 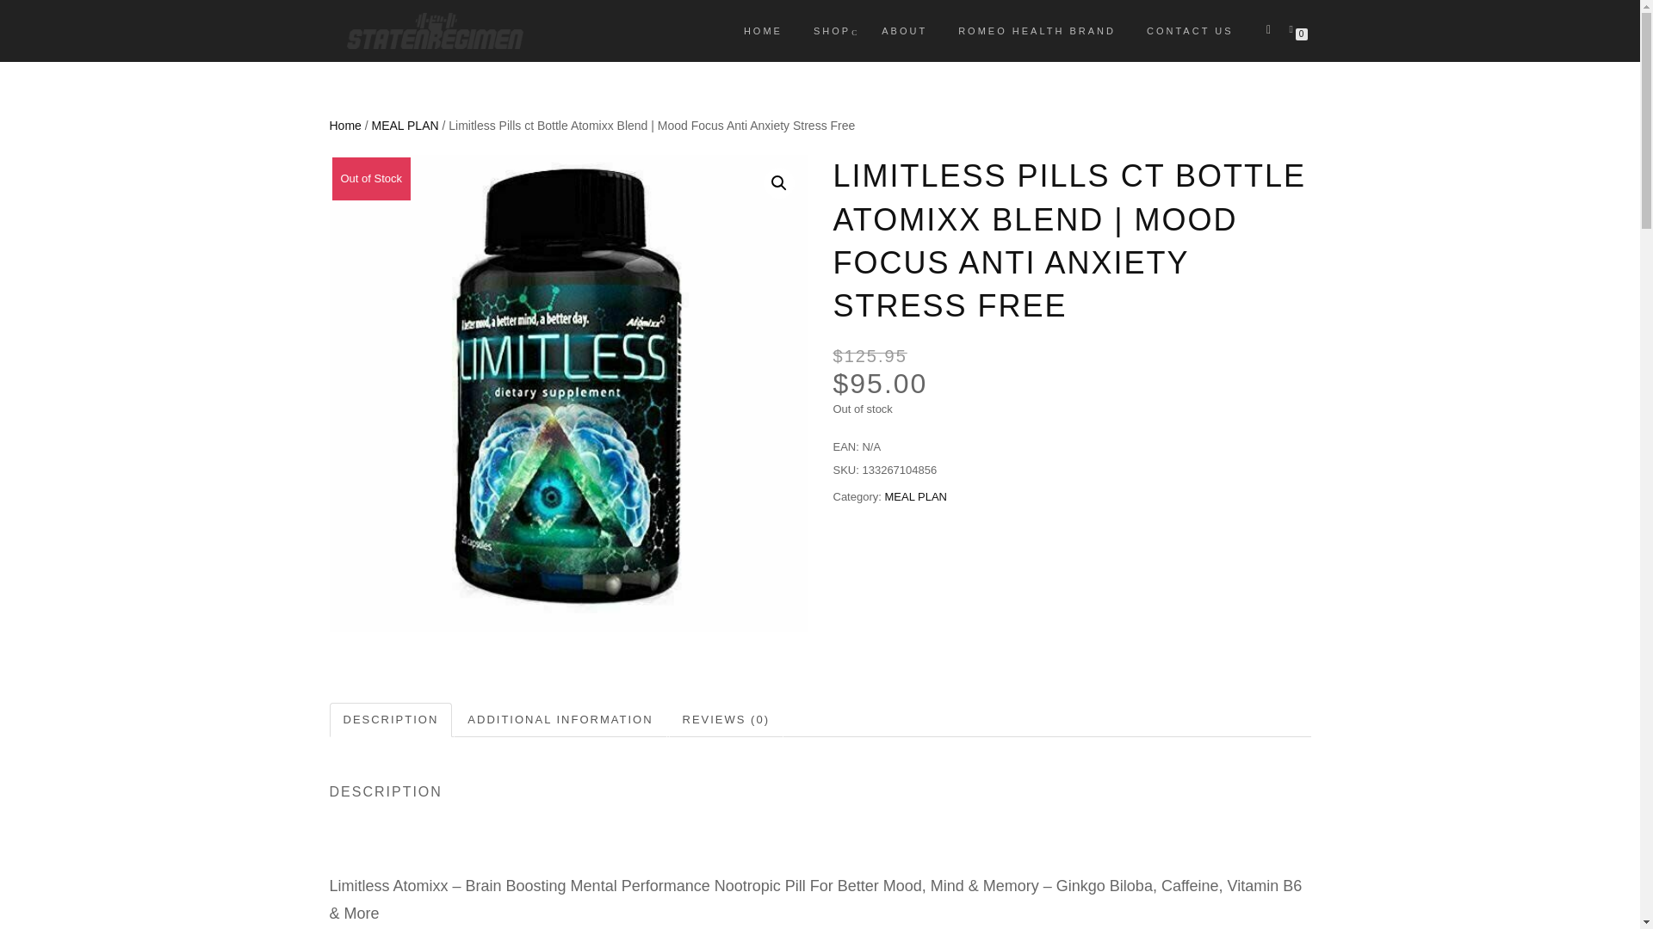 What do you see at coordinates (560, 719) in the screenshot?
I see `ADDITIONAL INFORMATION` at bounding box center [560, 719].